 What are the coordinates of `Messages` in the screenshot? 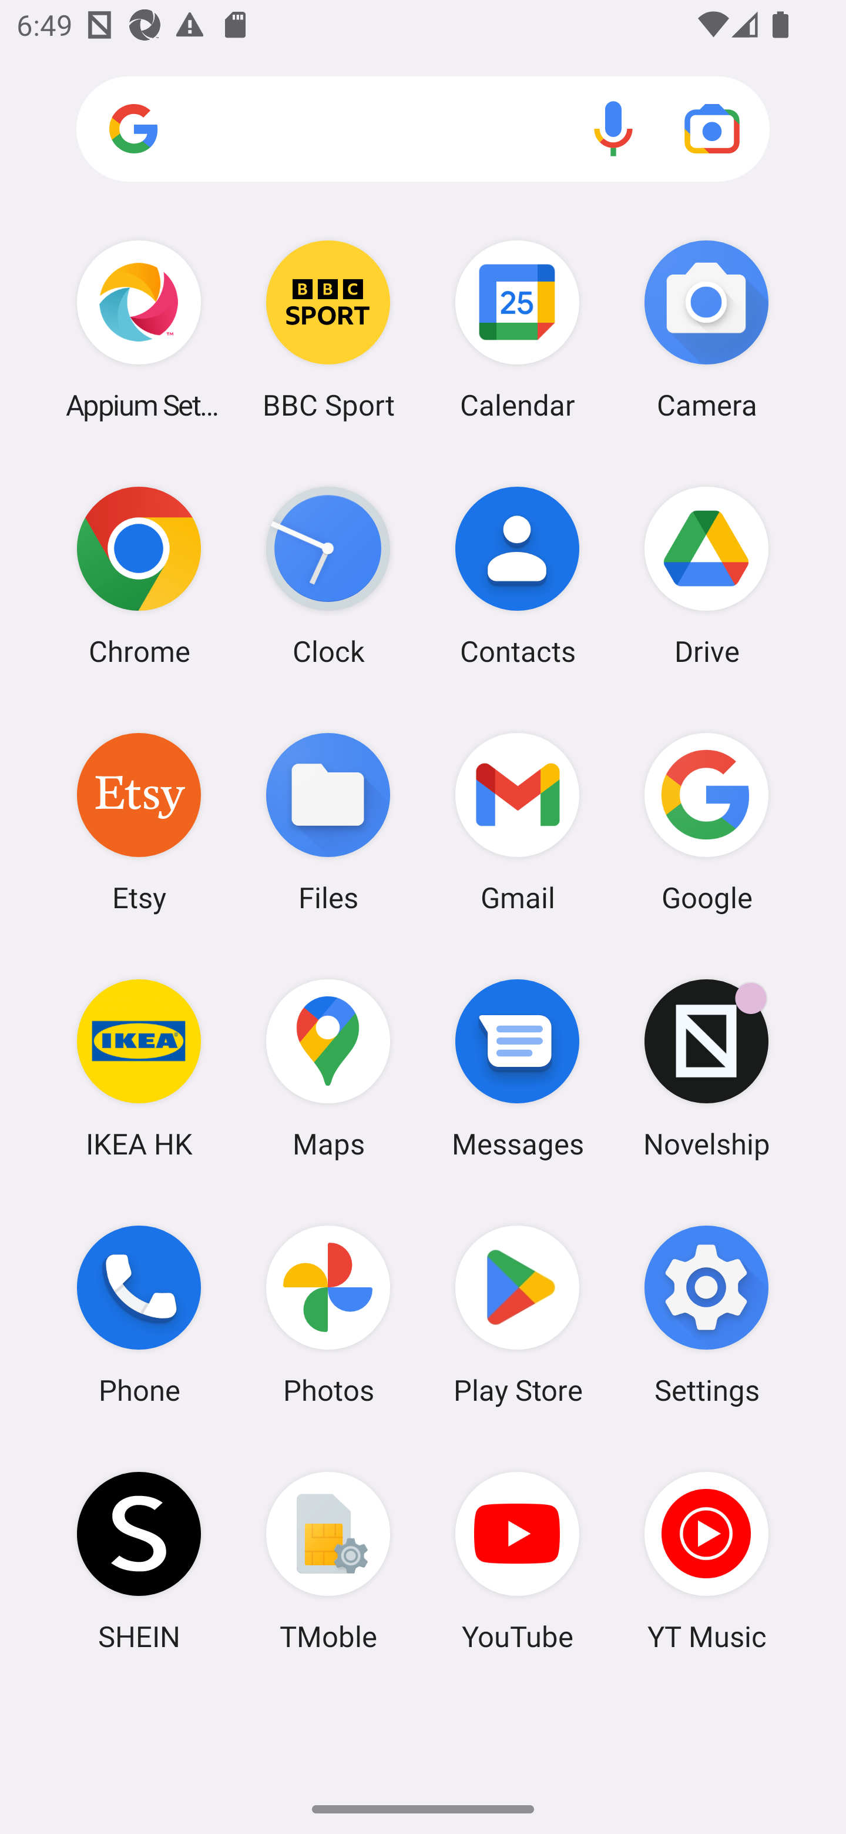 It's located at (518, 1068).